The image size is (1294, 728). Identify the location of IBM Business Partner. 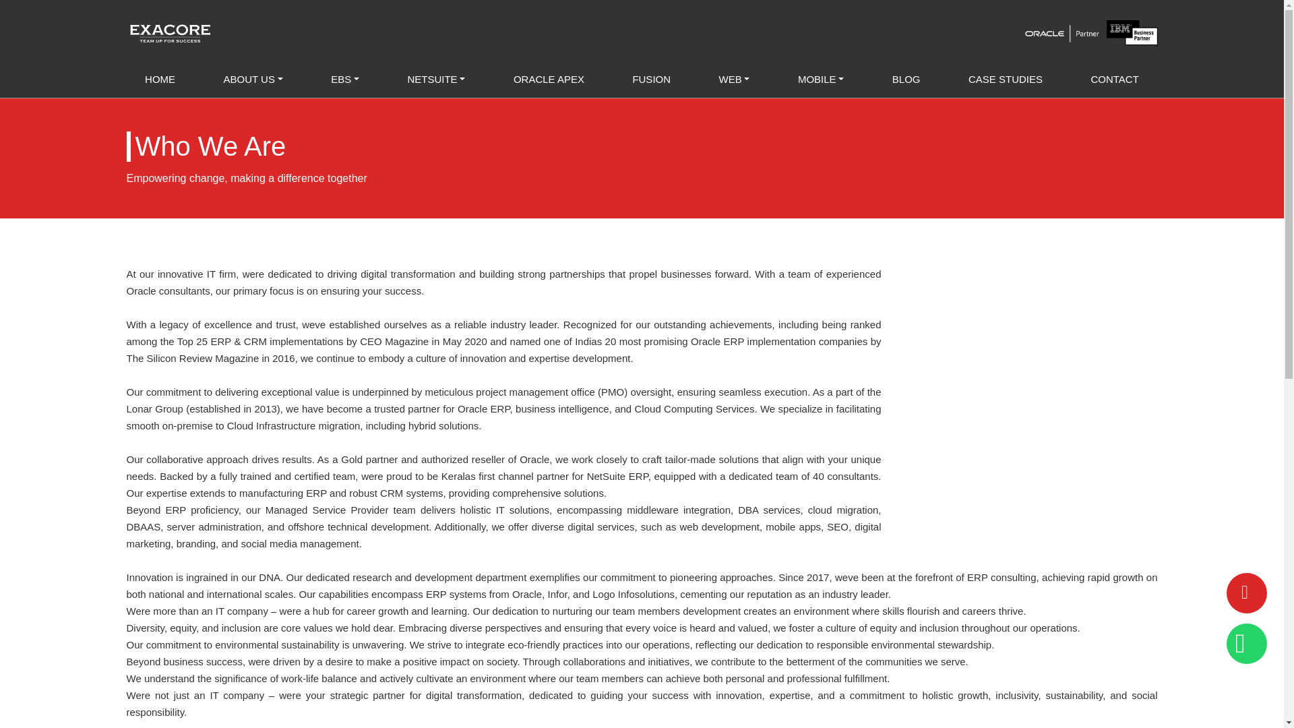
(1131, 34).